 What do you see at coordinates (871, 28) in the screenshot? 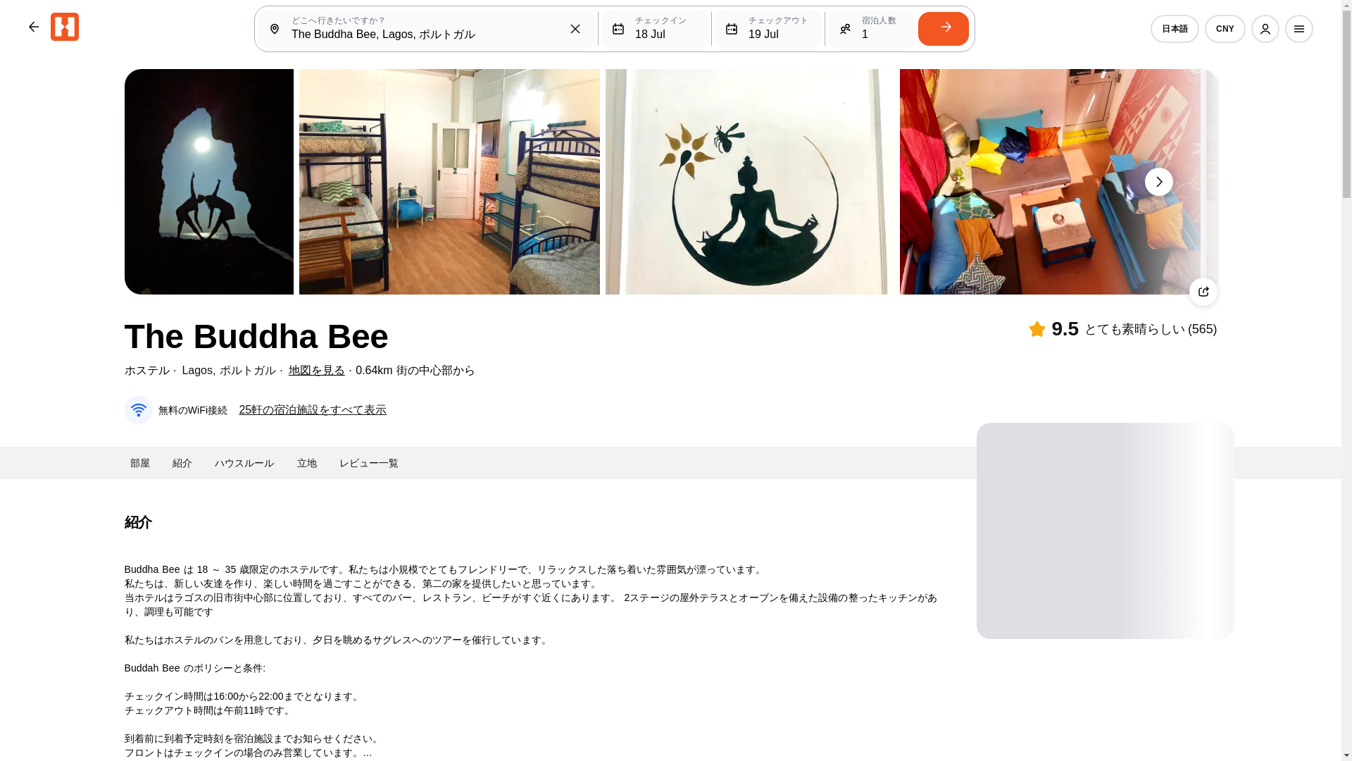
I see `1` at bounding box center [871, 28].